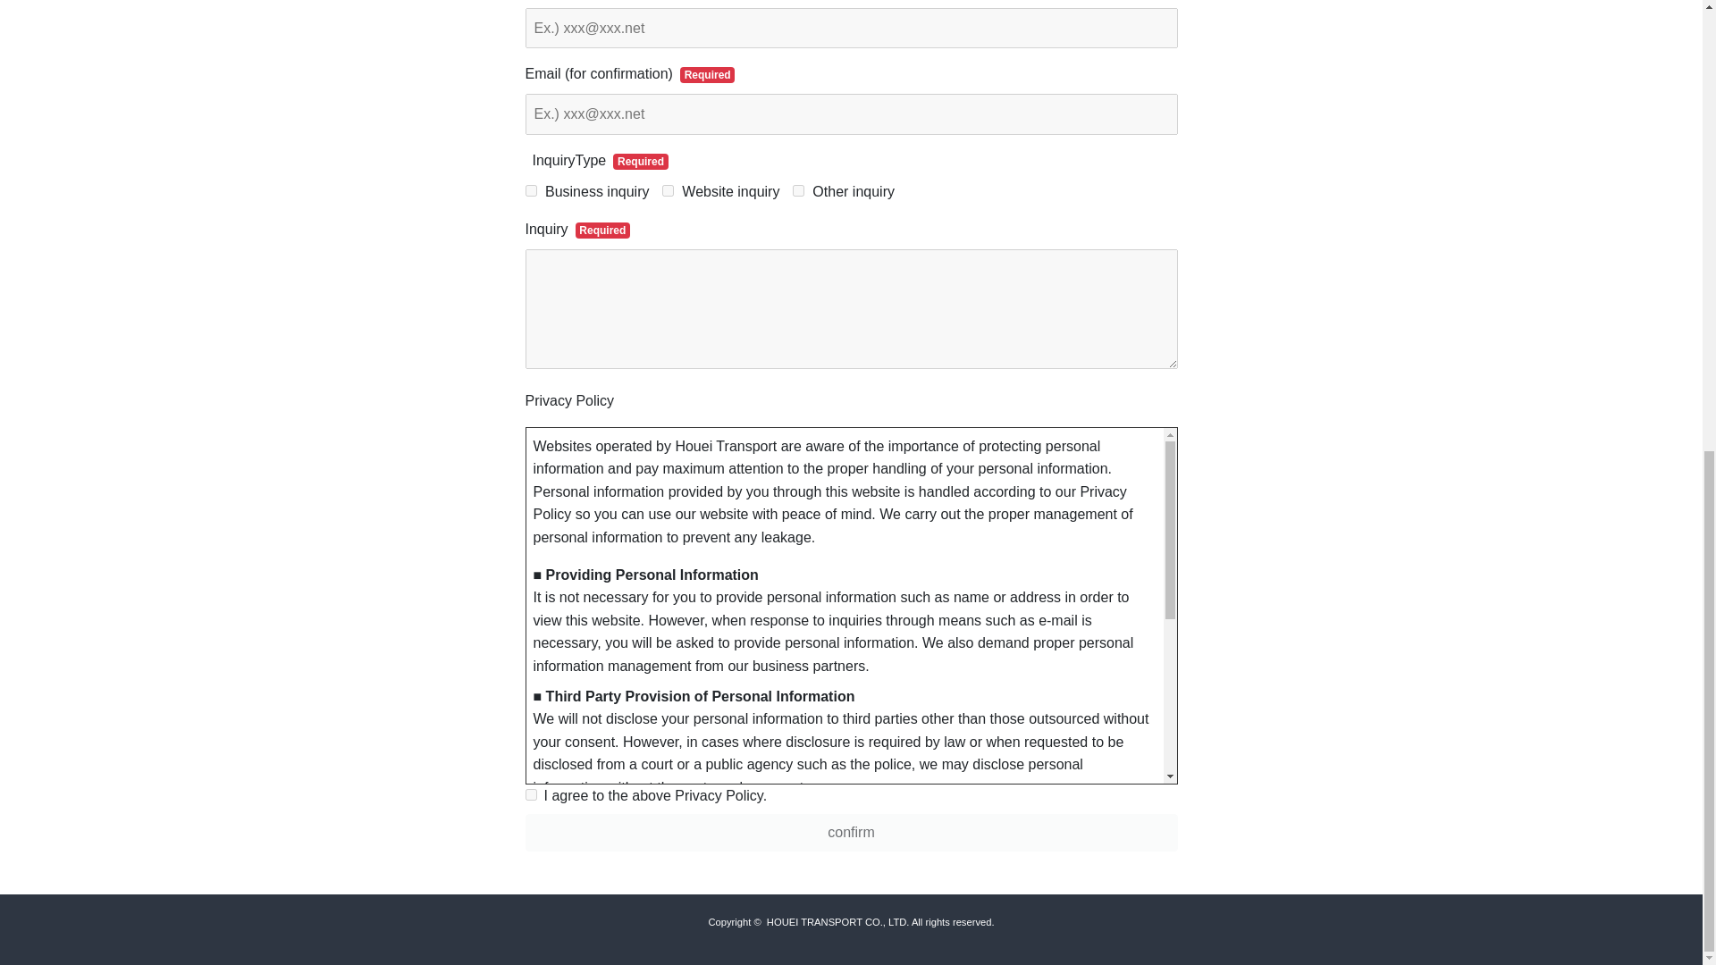 The image size is (1716, 965). I want to click on agreeBtn, so click(531, 795).